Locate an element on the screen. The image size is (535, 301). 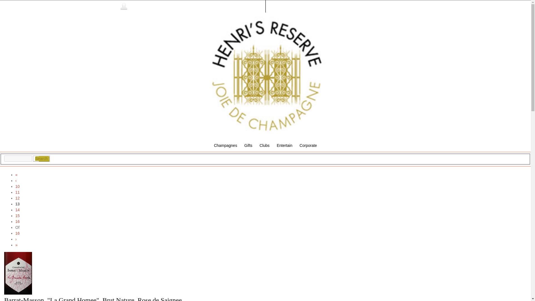
12 is located at coordinates (18, 198).